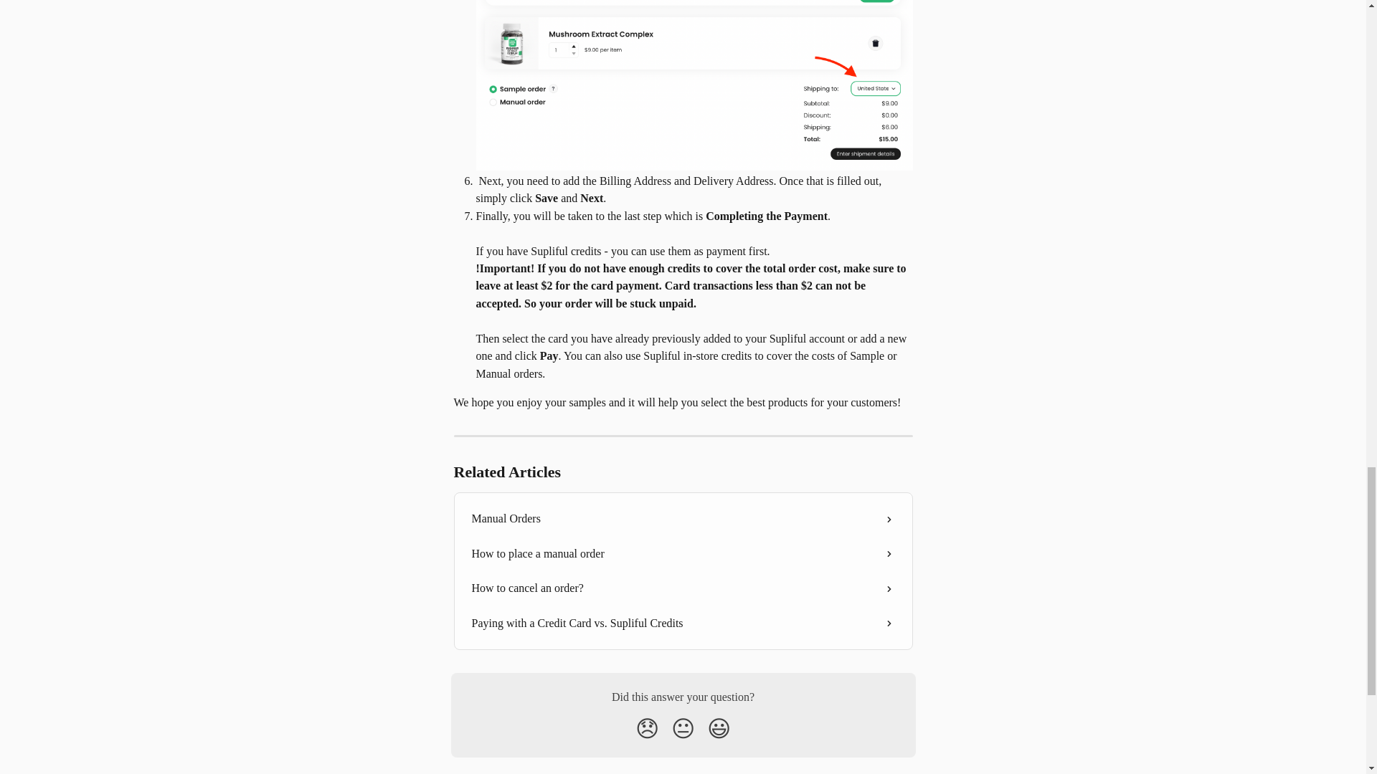  I want to click on Neutral, so click(683, 728).